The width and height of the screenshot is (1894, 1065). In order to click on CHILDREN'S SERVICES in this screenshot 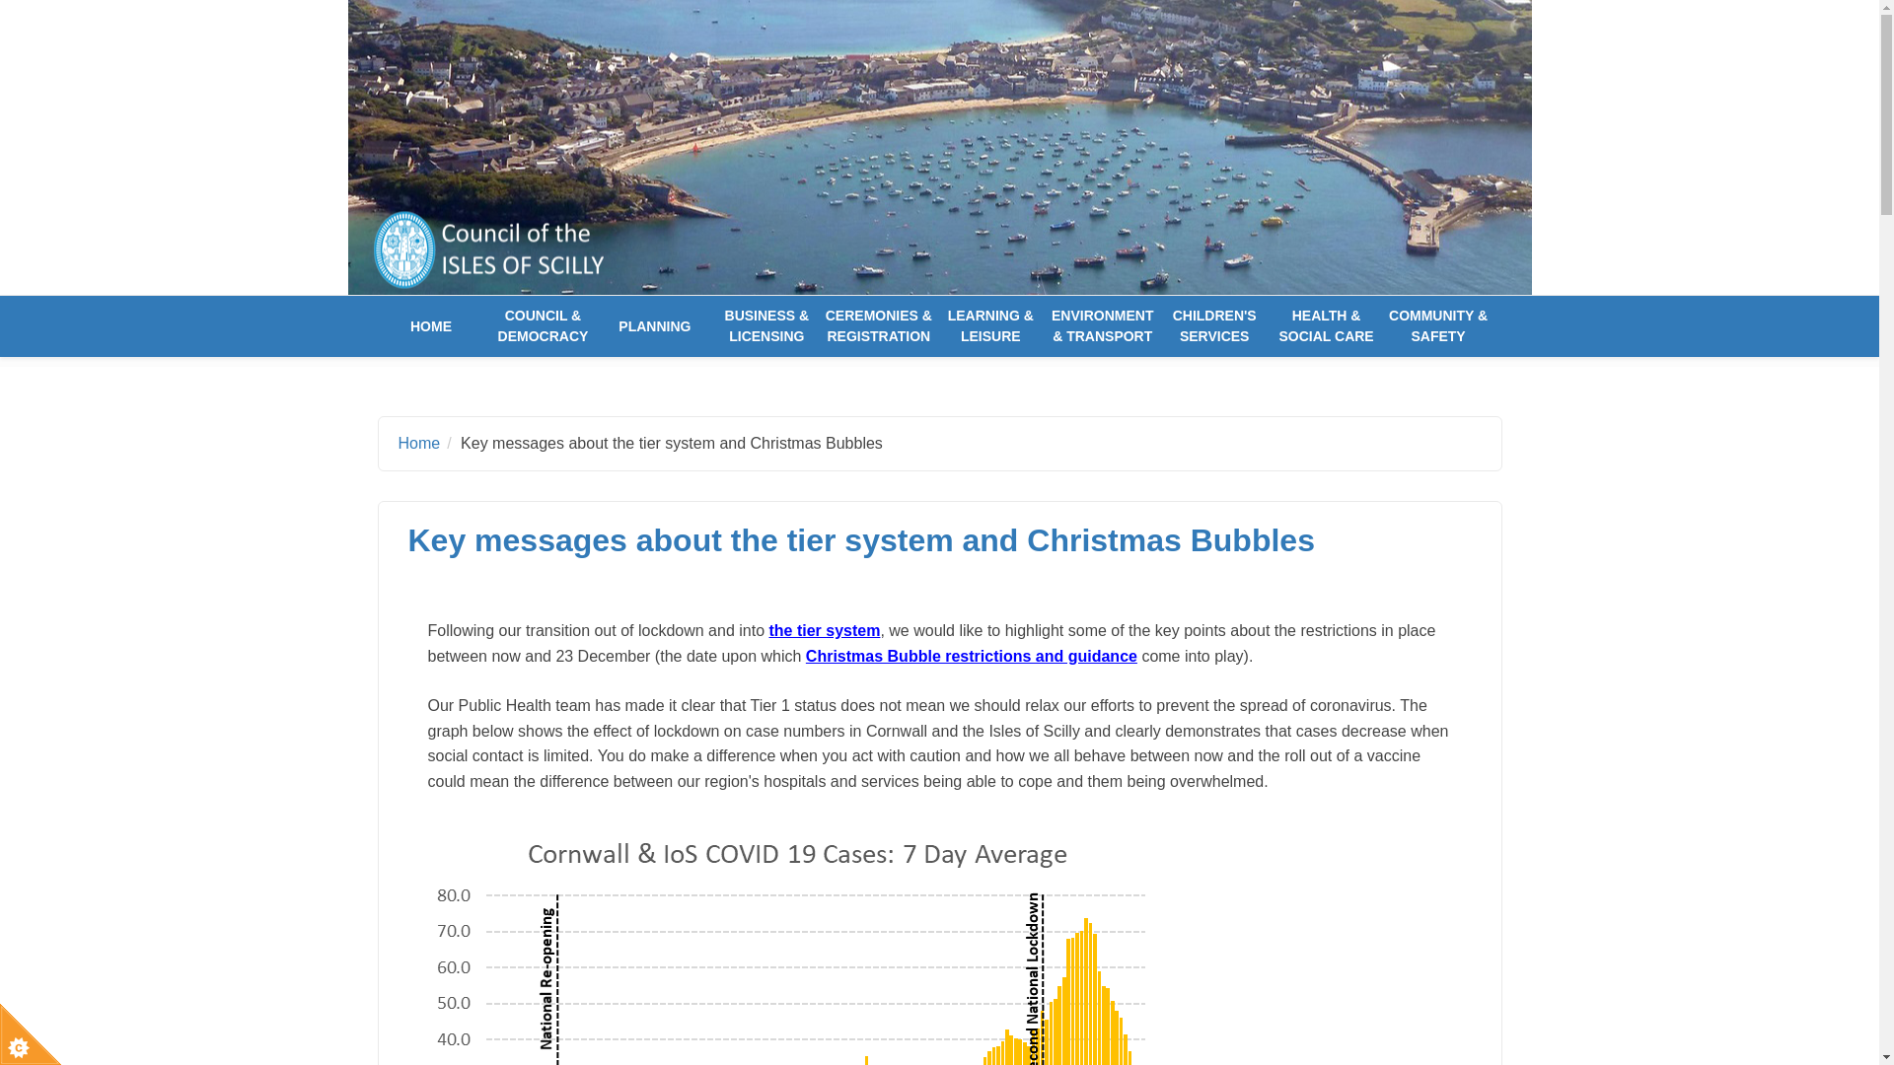, I will do `click(1214, 325)`.